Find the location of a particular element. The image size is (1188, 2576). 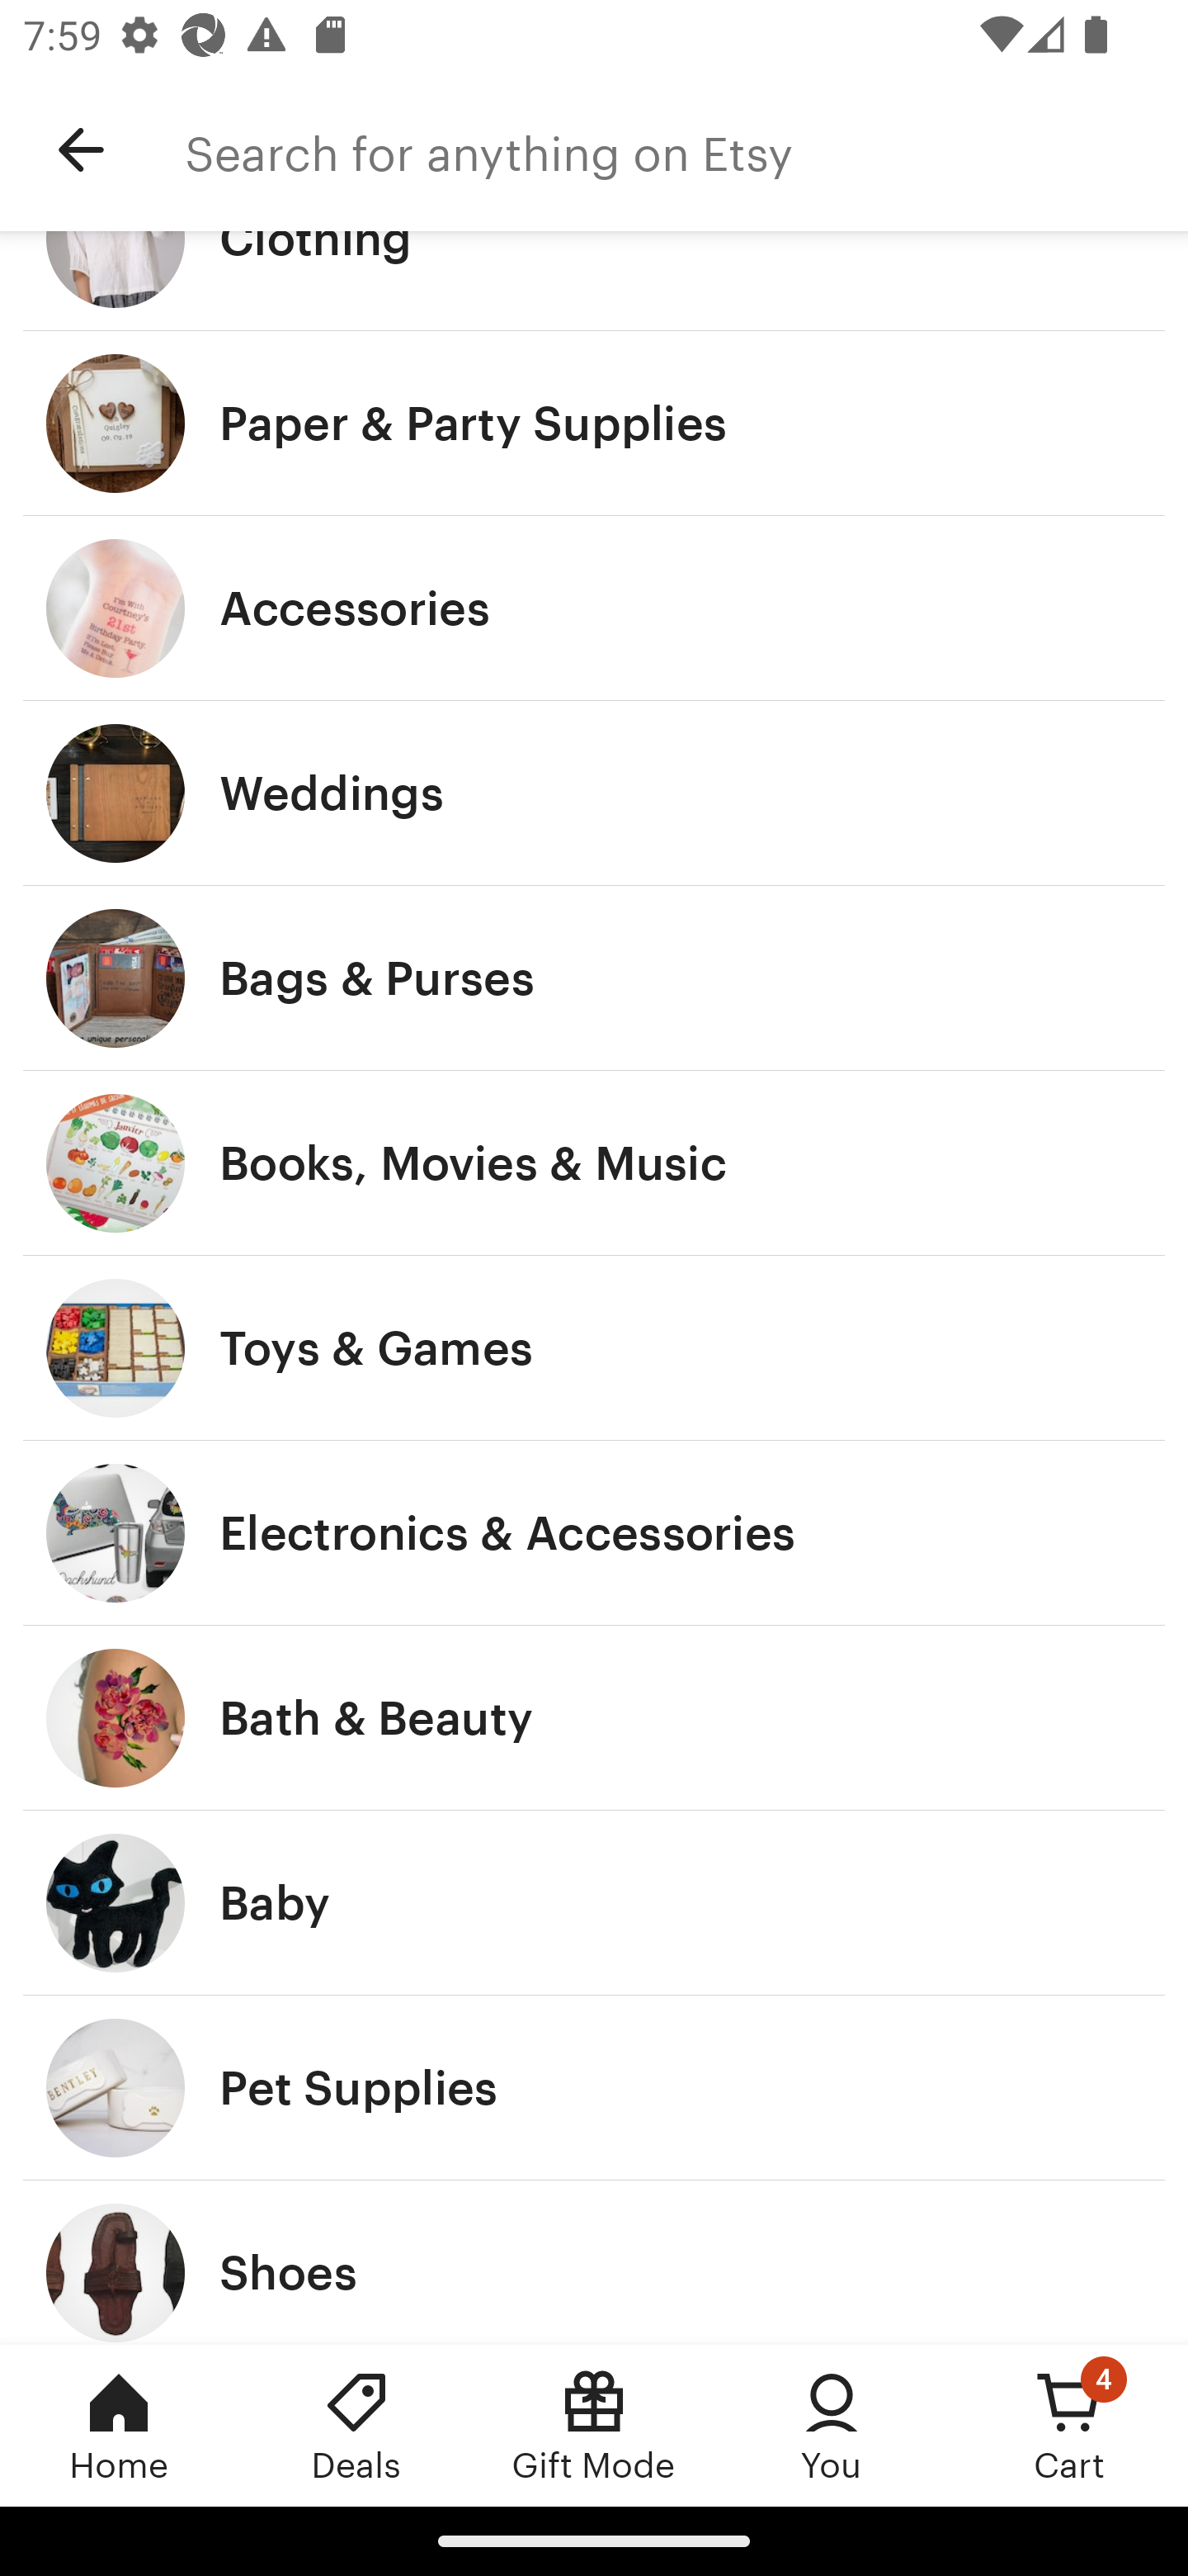

Shoes is located at coordinates (594, 2261).